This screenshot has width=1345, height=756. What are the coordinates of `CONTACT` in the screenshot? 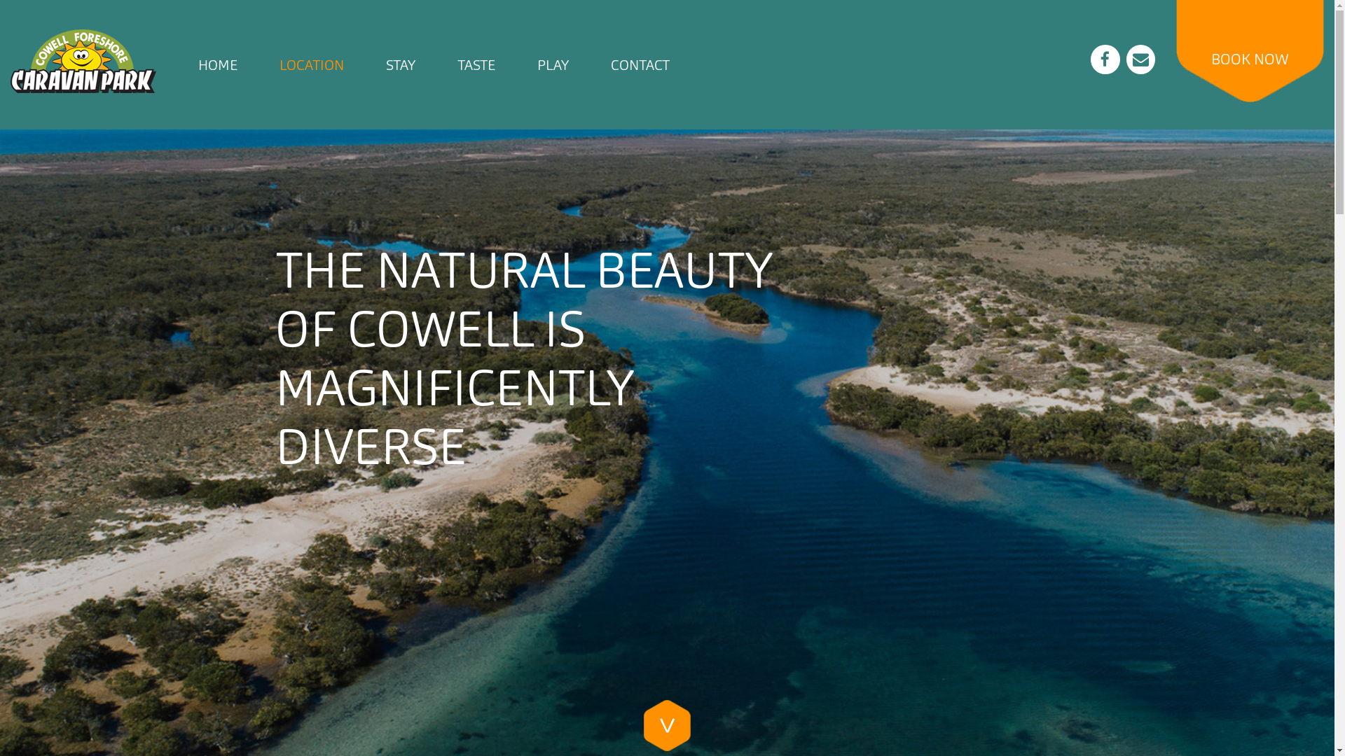 It's located at (640, 64).